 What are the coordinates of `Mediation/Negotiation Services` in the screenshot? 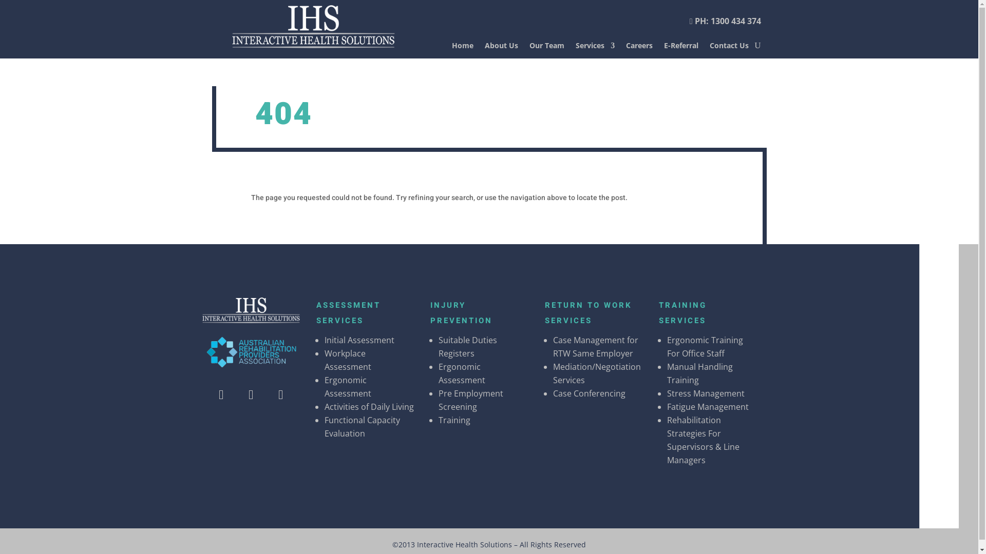 It's located at (597, 373).